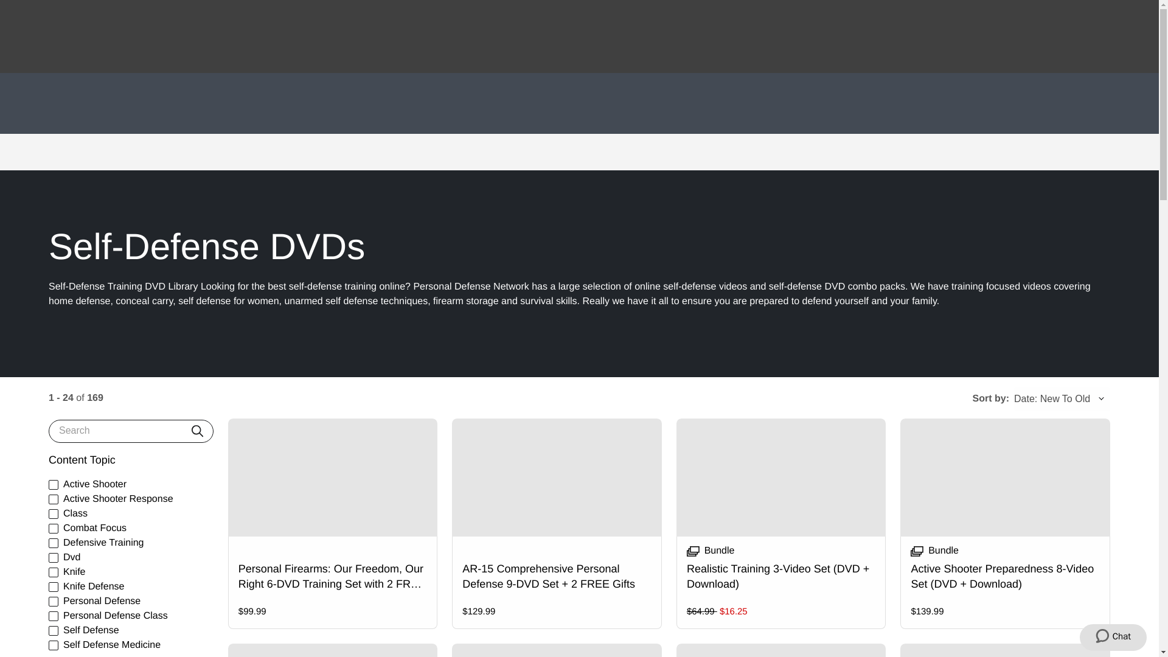 This screenshot has height=657, width=1168. I want to click on tag:personal-defense-class, so click(54, 616).